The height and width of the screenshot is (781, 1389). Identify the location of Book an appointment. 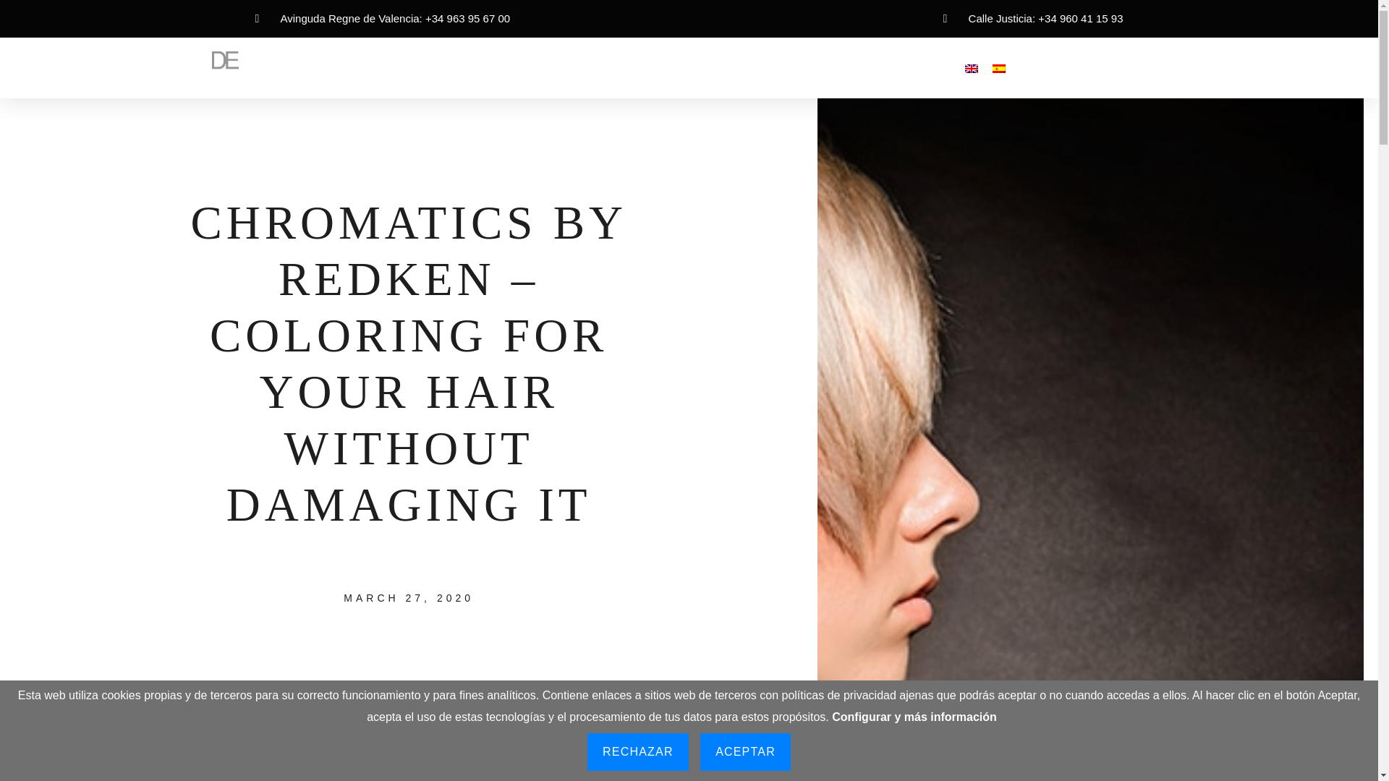
(1097, 68).